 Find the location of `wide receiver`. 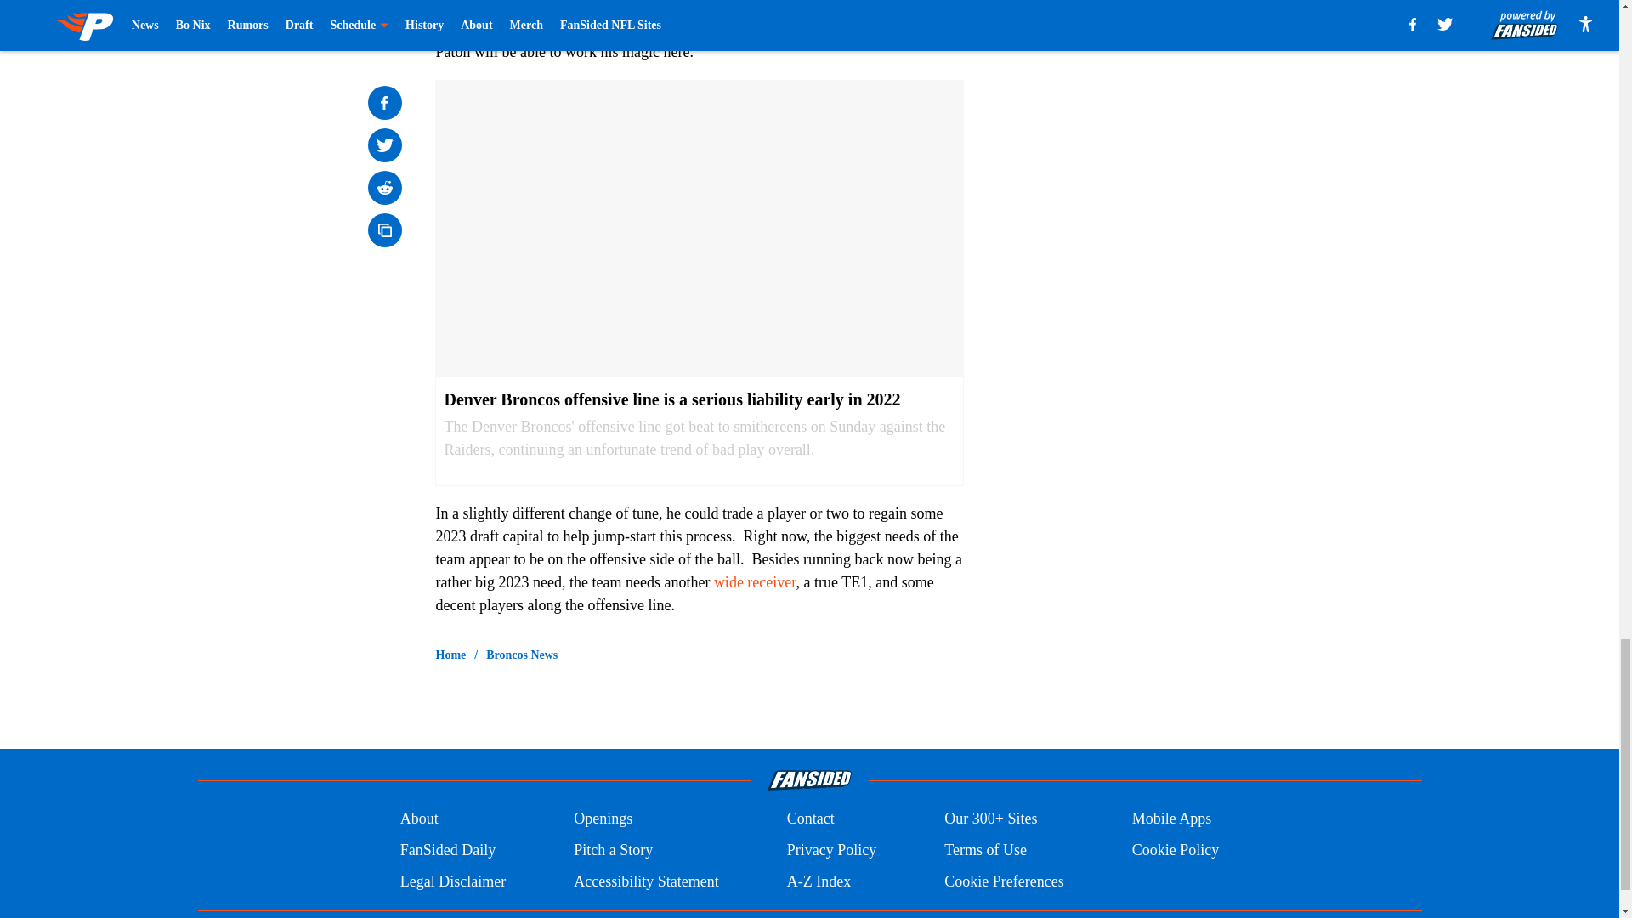

wide receiver is located at coordinates (755, 582).